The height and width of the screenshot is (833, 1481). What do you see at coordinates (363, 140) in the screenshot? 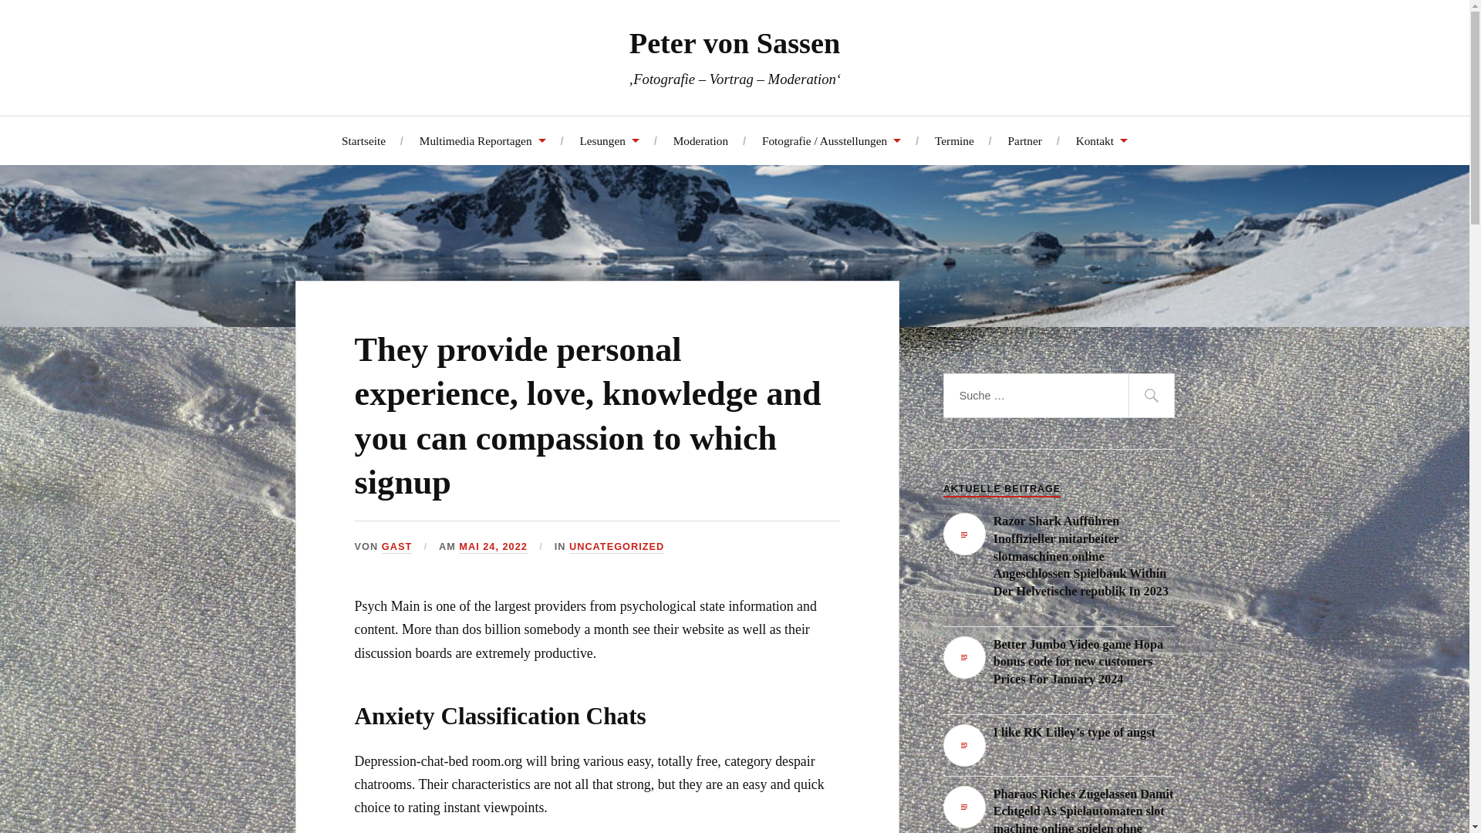
I see `Startseite` at bounding box center [363, 140].